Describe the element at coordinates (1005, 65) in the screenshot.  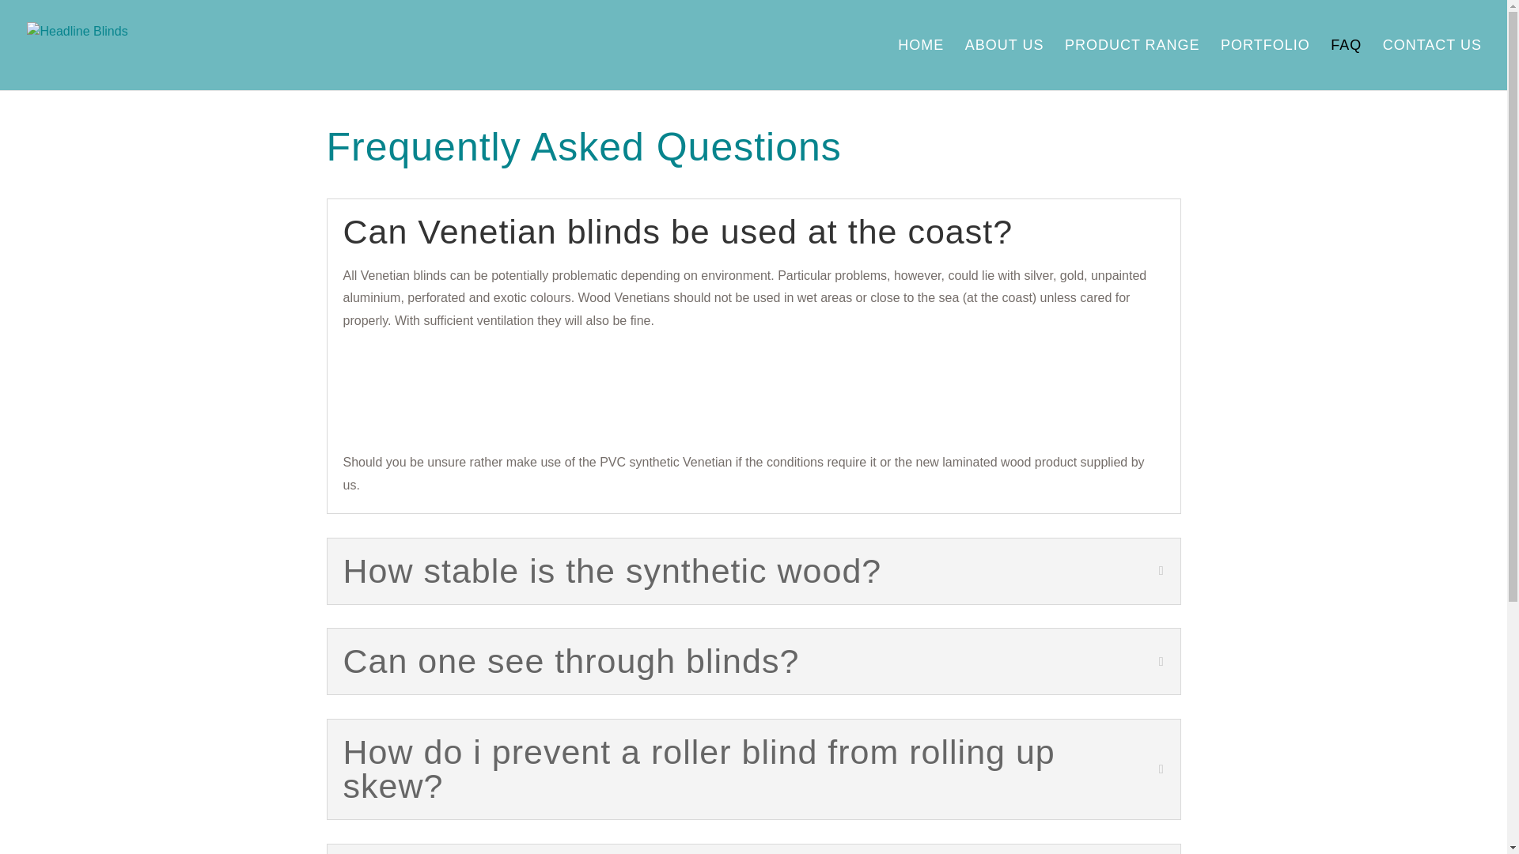
I see `ABOUT US` at that location.